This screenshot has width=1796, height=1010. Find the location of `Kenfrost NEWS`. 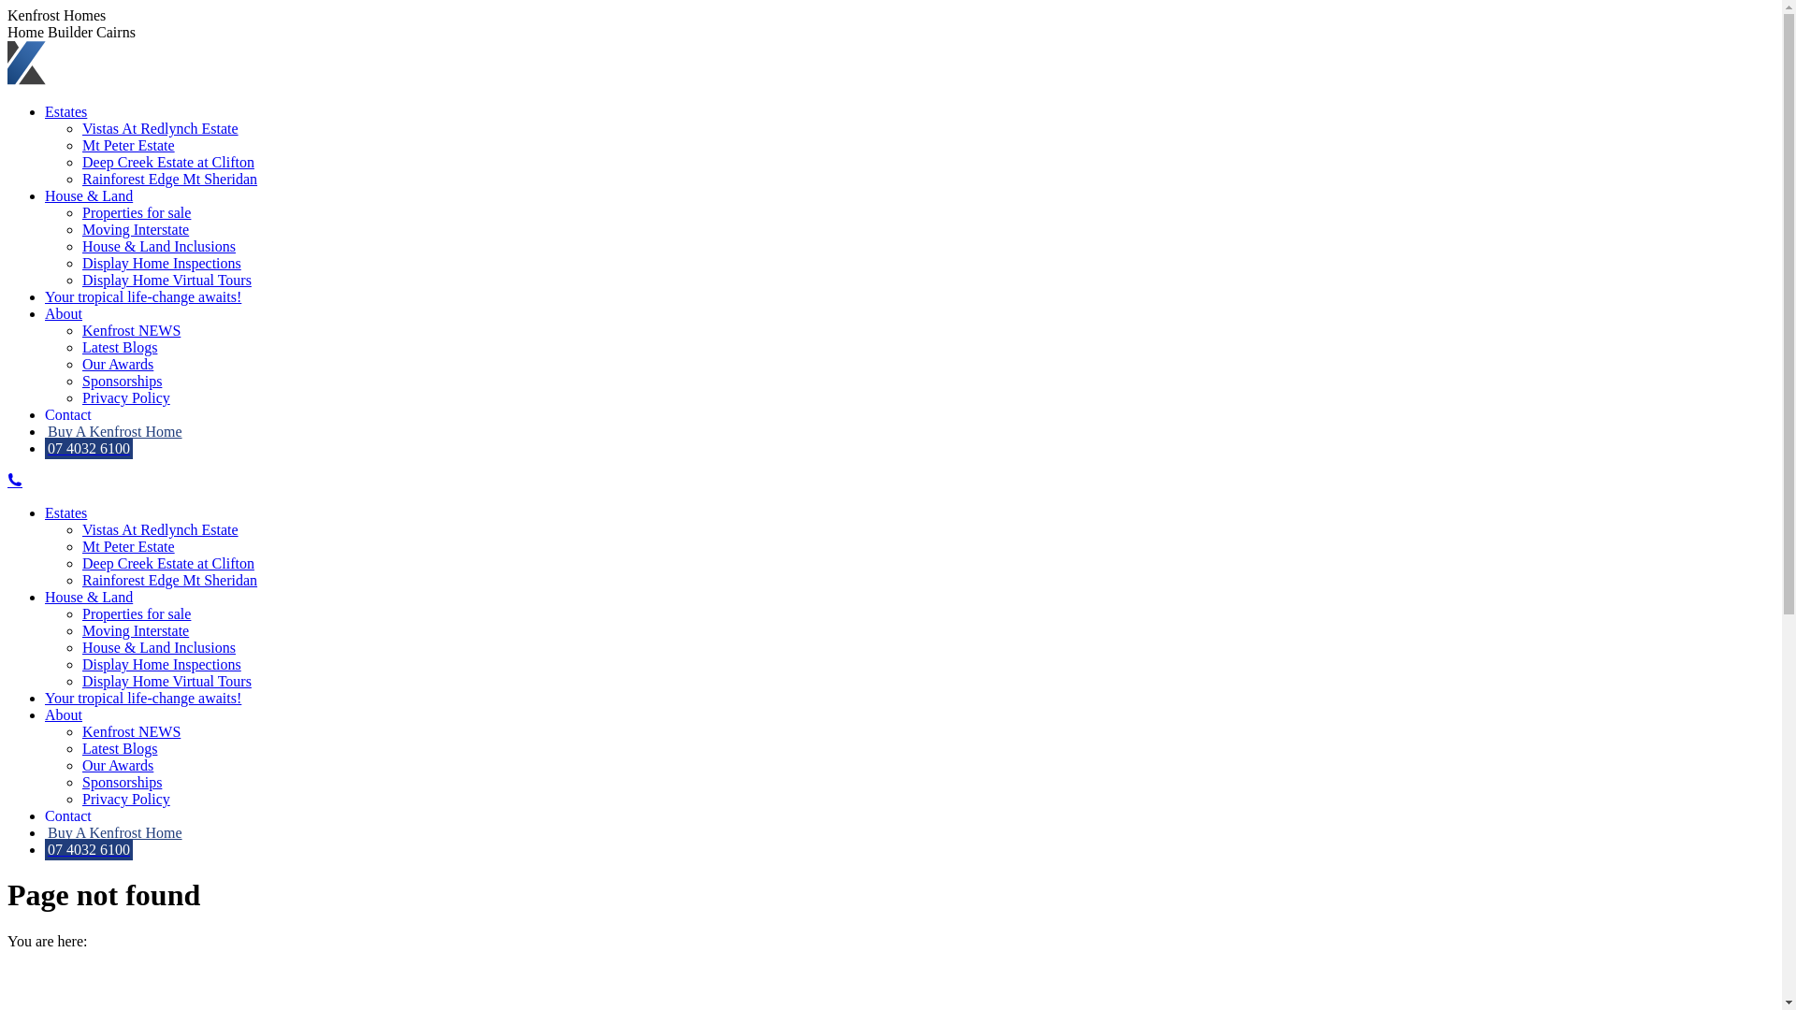

Kenfrost NEWS is located at coordinates (131, 731).